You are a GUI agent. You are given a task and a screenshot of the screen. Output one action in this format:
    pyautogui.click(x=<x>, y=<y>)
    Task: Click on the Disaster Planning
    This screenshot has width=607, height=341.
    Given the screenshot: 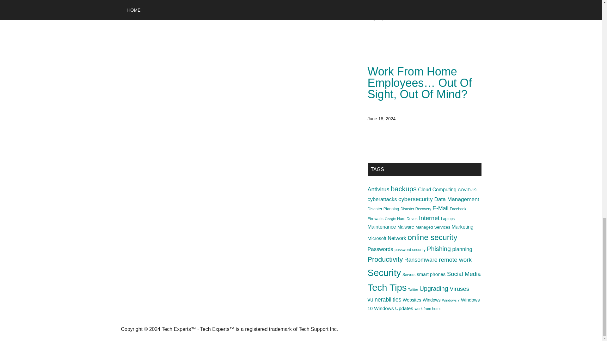 What is the action you would take?
    pyautogui.click(x=383, y=209)
    